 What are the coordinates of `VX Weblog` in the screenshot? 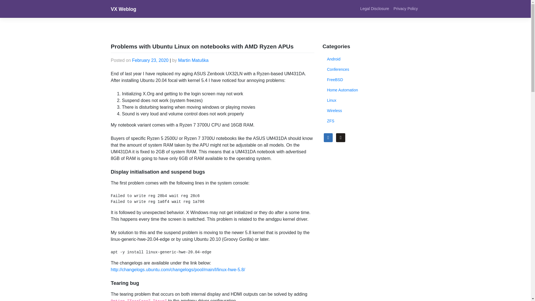 It's located at (123, 9).